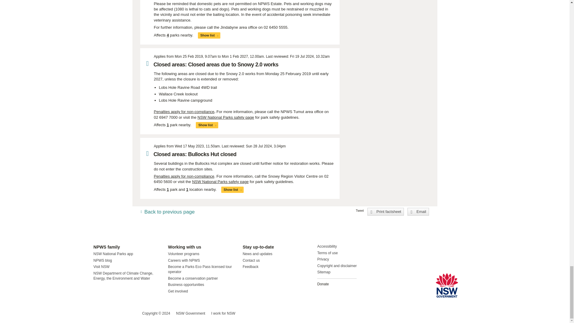 The image size is (574, 323). What do you see at coordinates (124, 313) in the screenshot?
I see `Visit NSW National Parks on Youtube` at bounding box center [124, 313].